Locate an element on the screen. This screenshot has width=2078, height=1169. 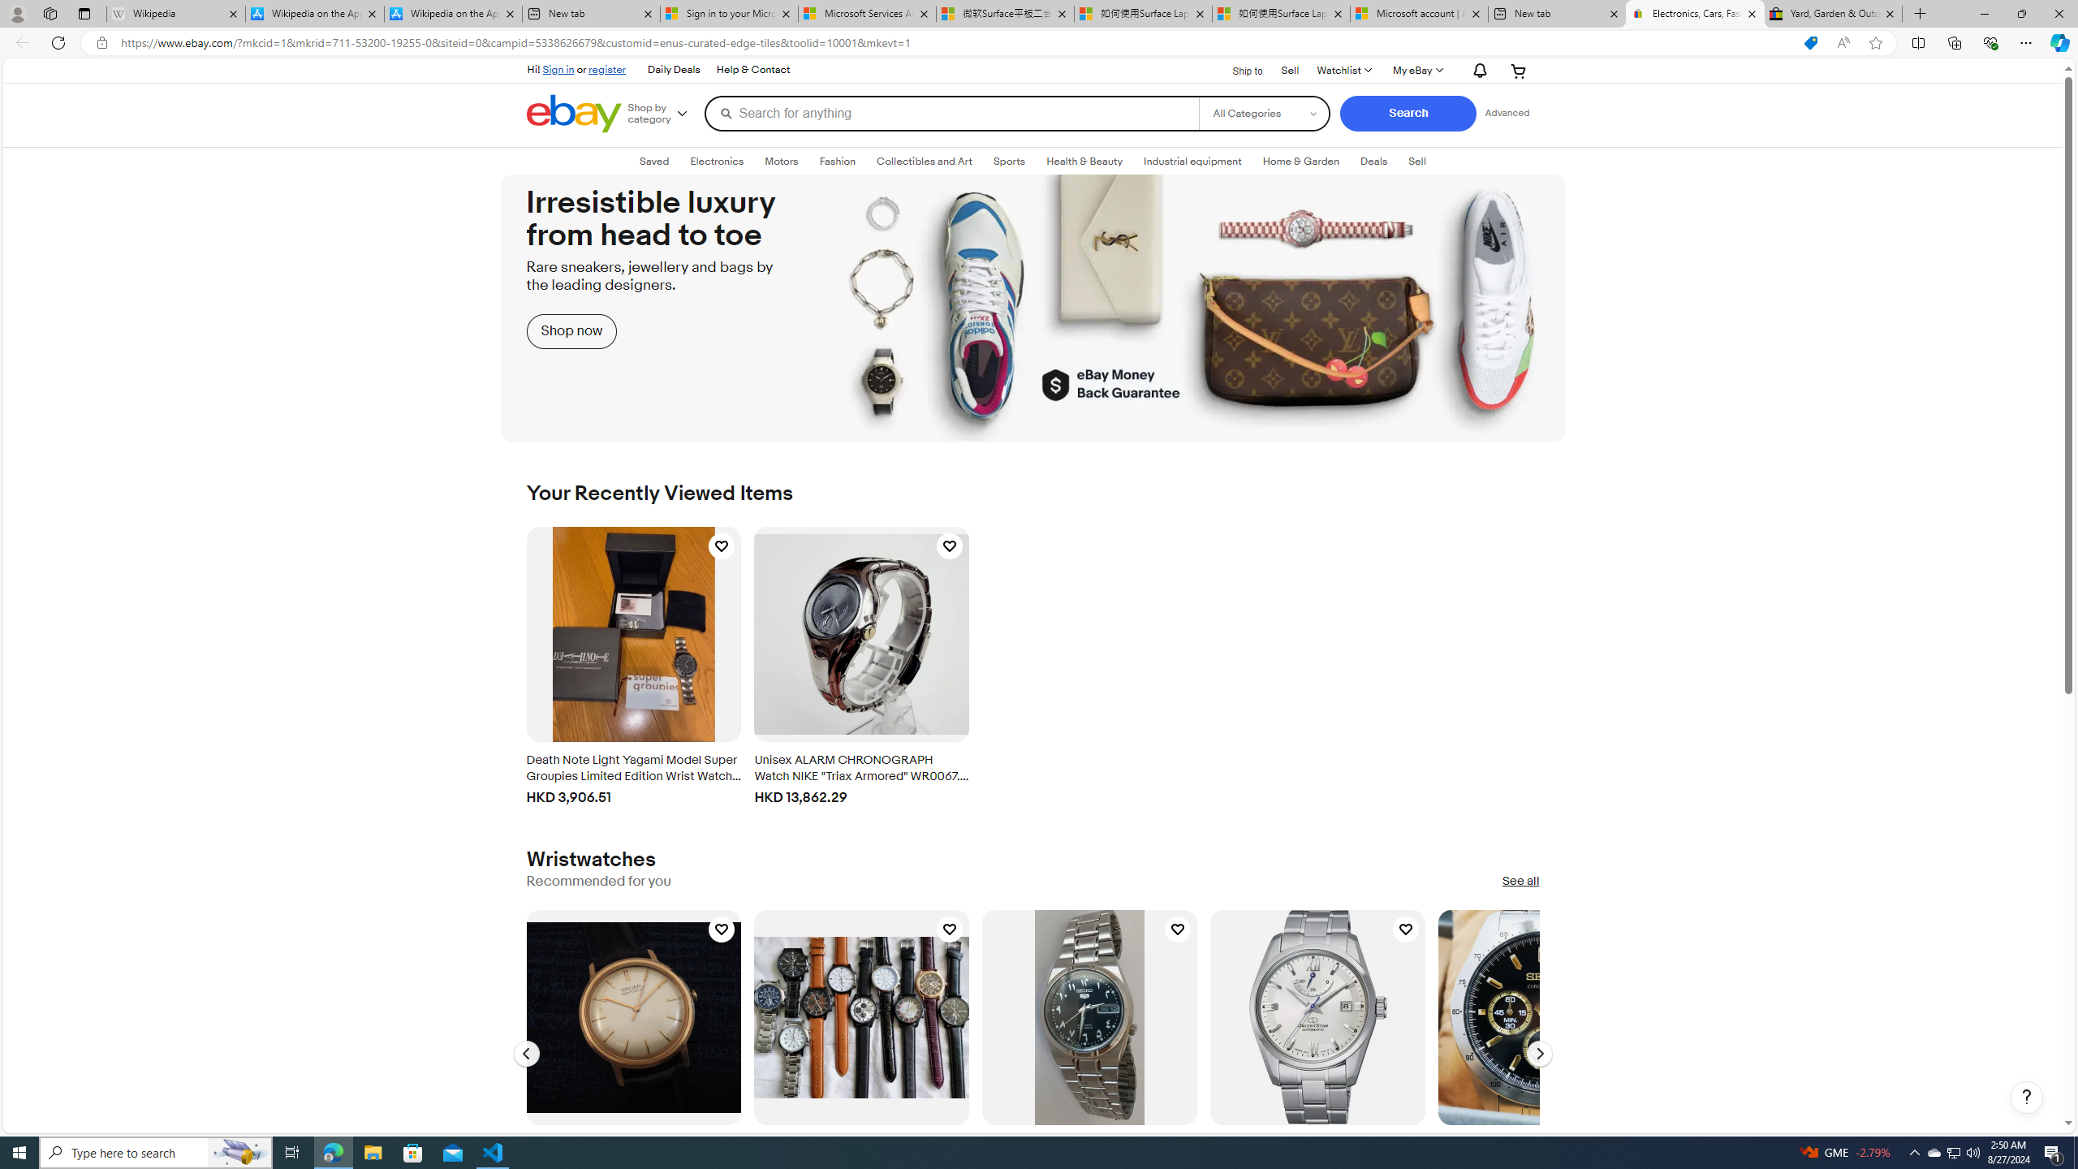
Your shopping cart is located at coordinates (1519, 70).